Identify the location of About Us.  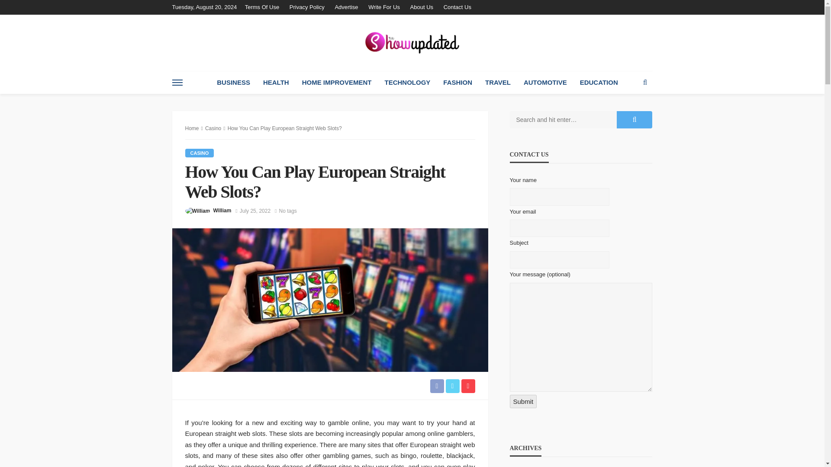
(422, 7).